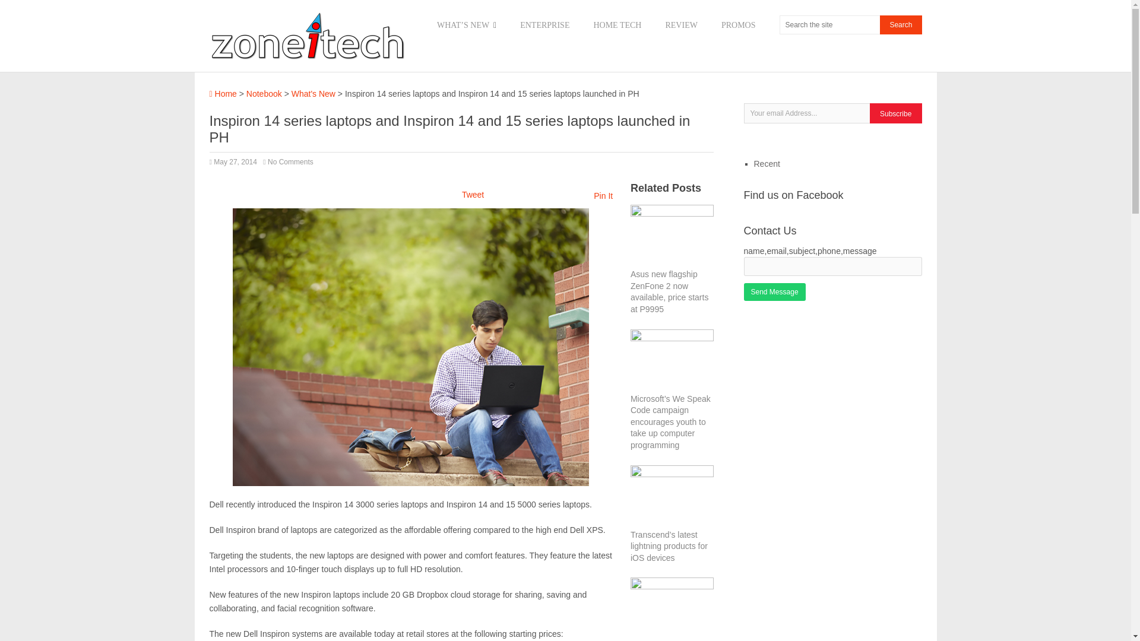 This screenshot has height=641, width=1140. I want to click on Tweet, so click(473, 194).